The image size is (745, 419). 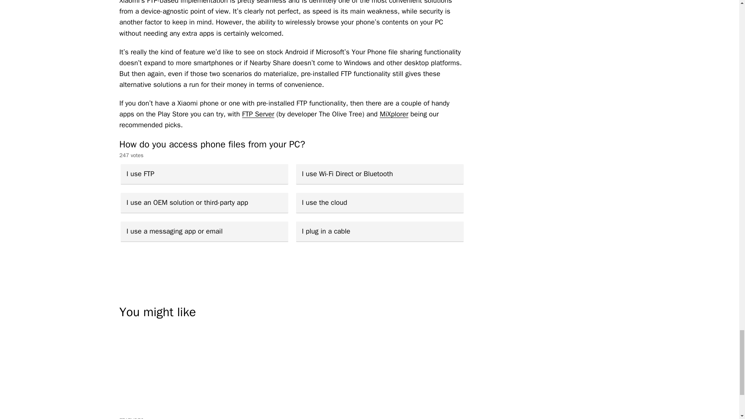 What do you see at coordinates (204, 175) in the screenshot?
I see `I use FTP` at bounding box center [204, 175].